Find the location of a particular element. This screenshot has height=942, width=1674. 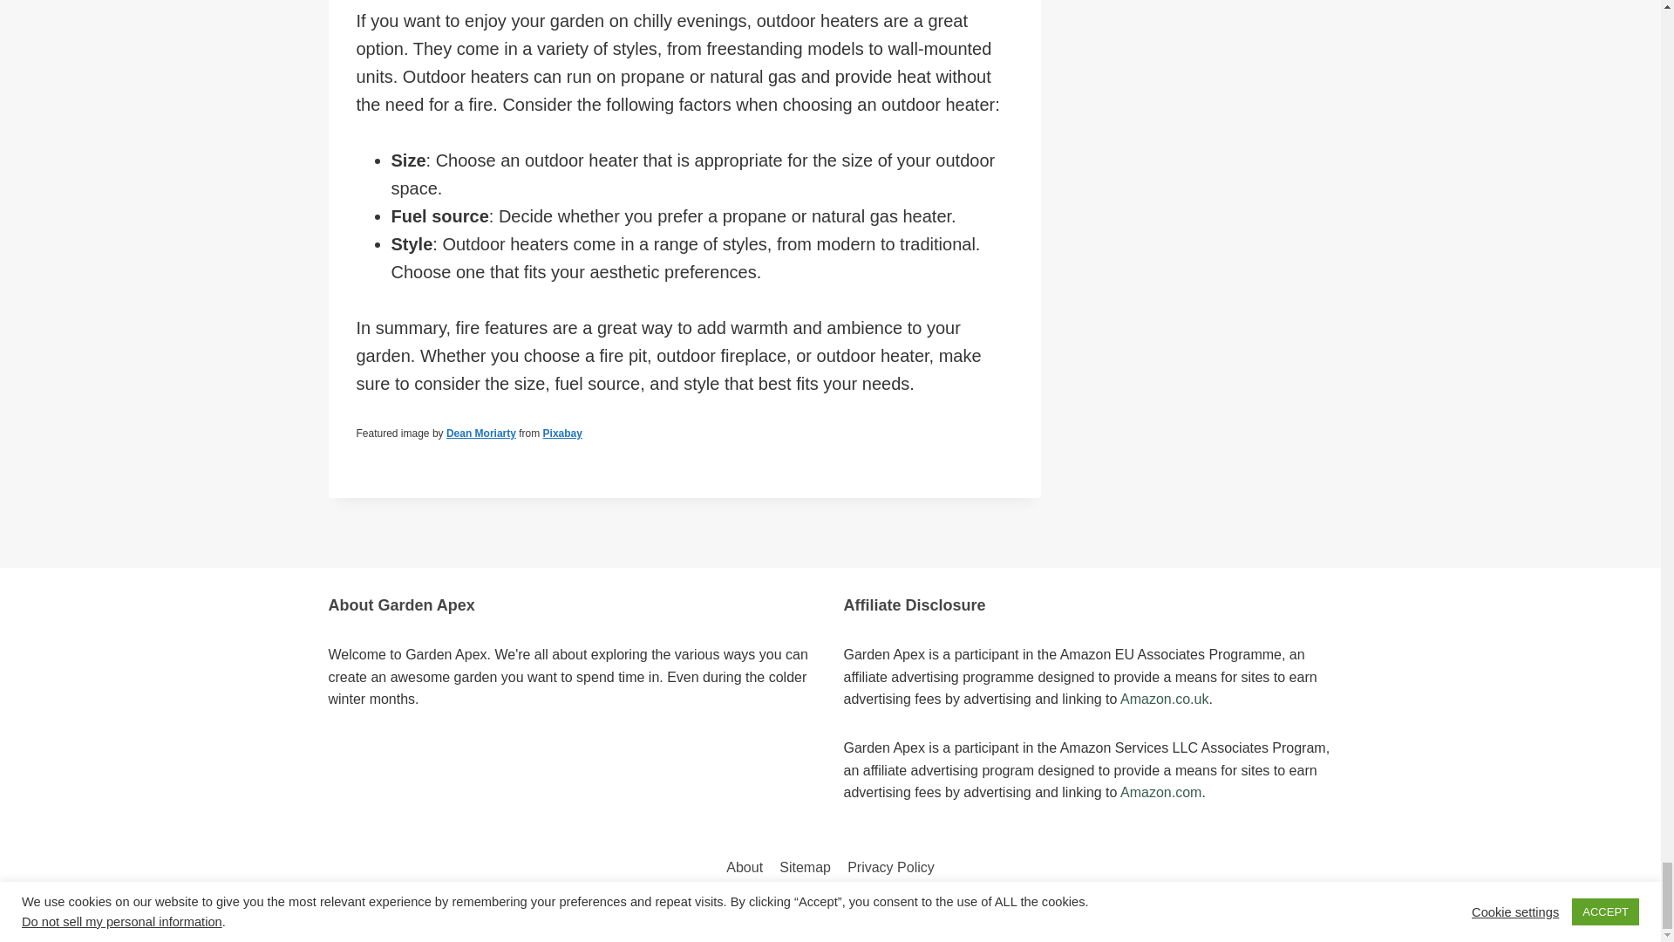

About is located at coordinates (745, 867).